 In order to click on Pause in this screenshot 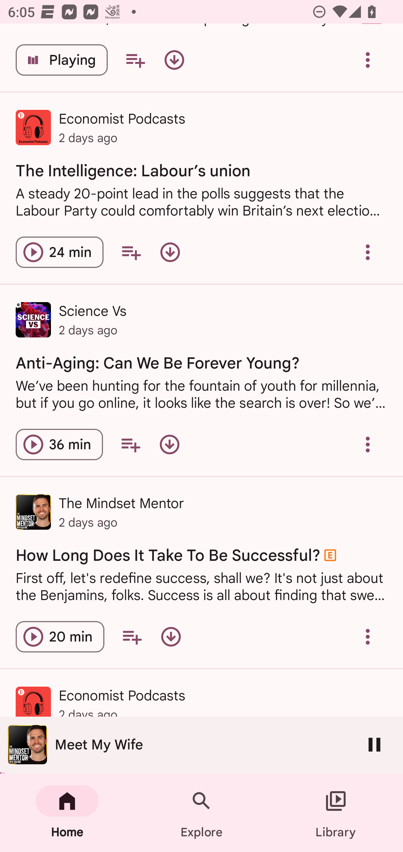, I will do `click(374, 744)`.